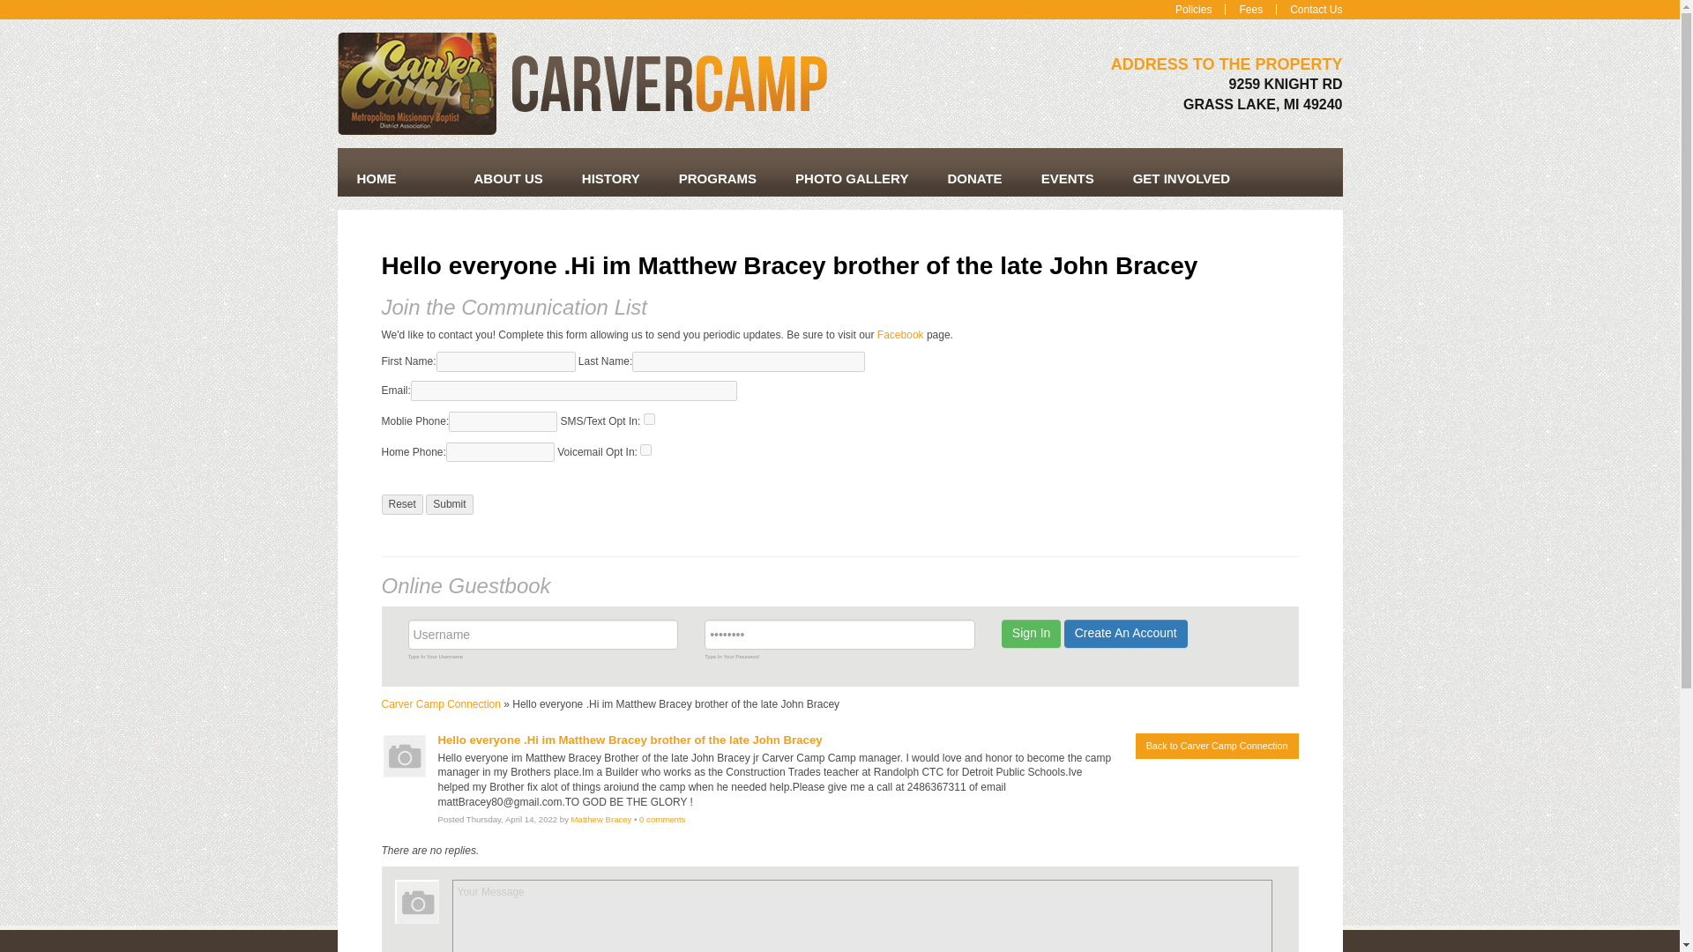  I want to click on Create An Account, so click(1126, 634).